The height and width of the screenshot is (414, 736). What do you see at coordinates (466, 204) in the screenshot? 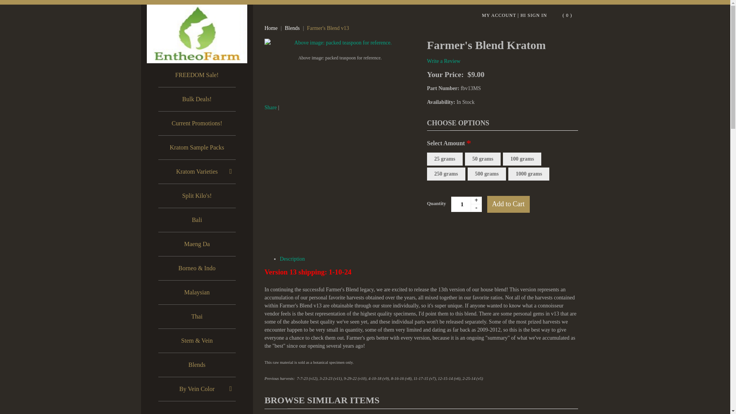
I see `1` at bounding box center [466, 204].